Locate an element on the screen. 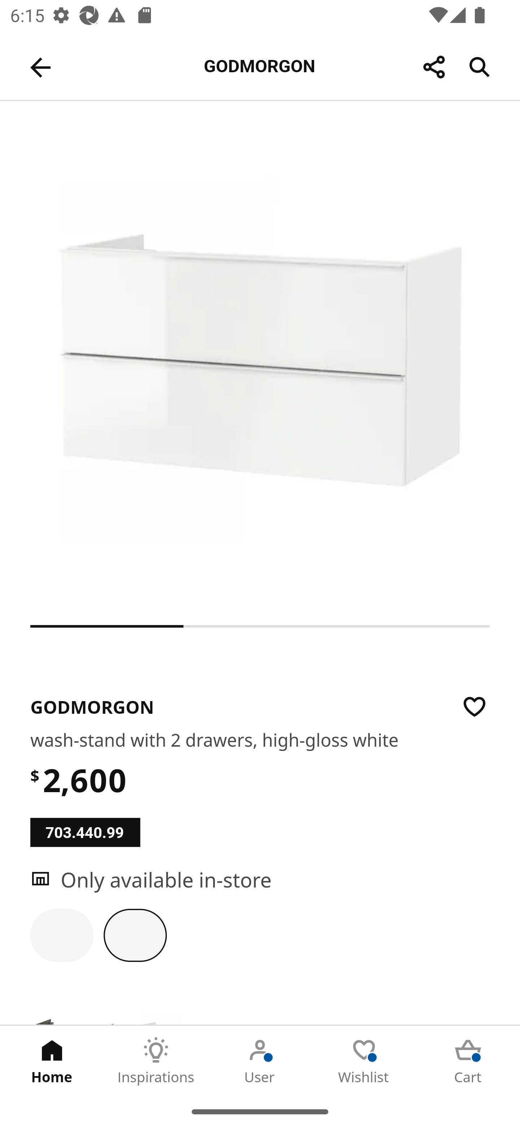  Home
Tab 1 of 5 is located at coordinates (52, 1061).